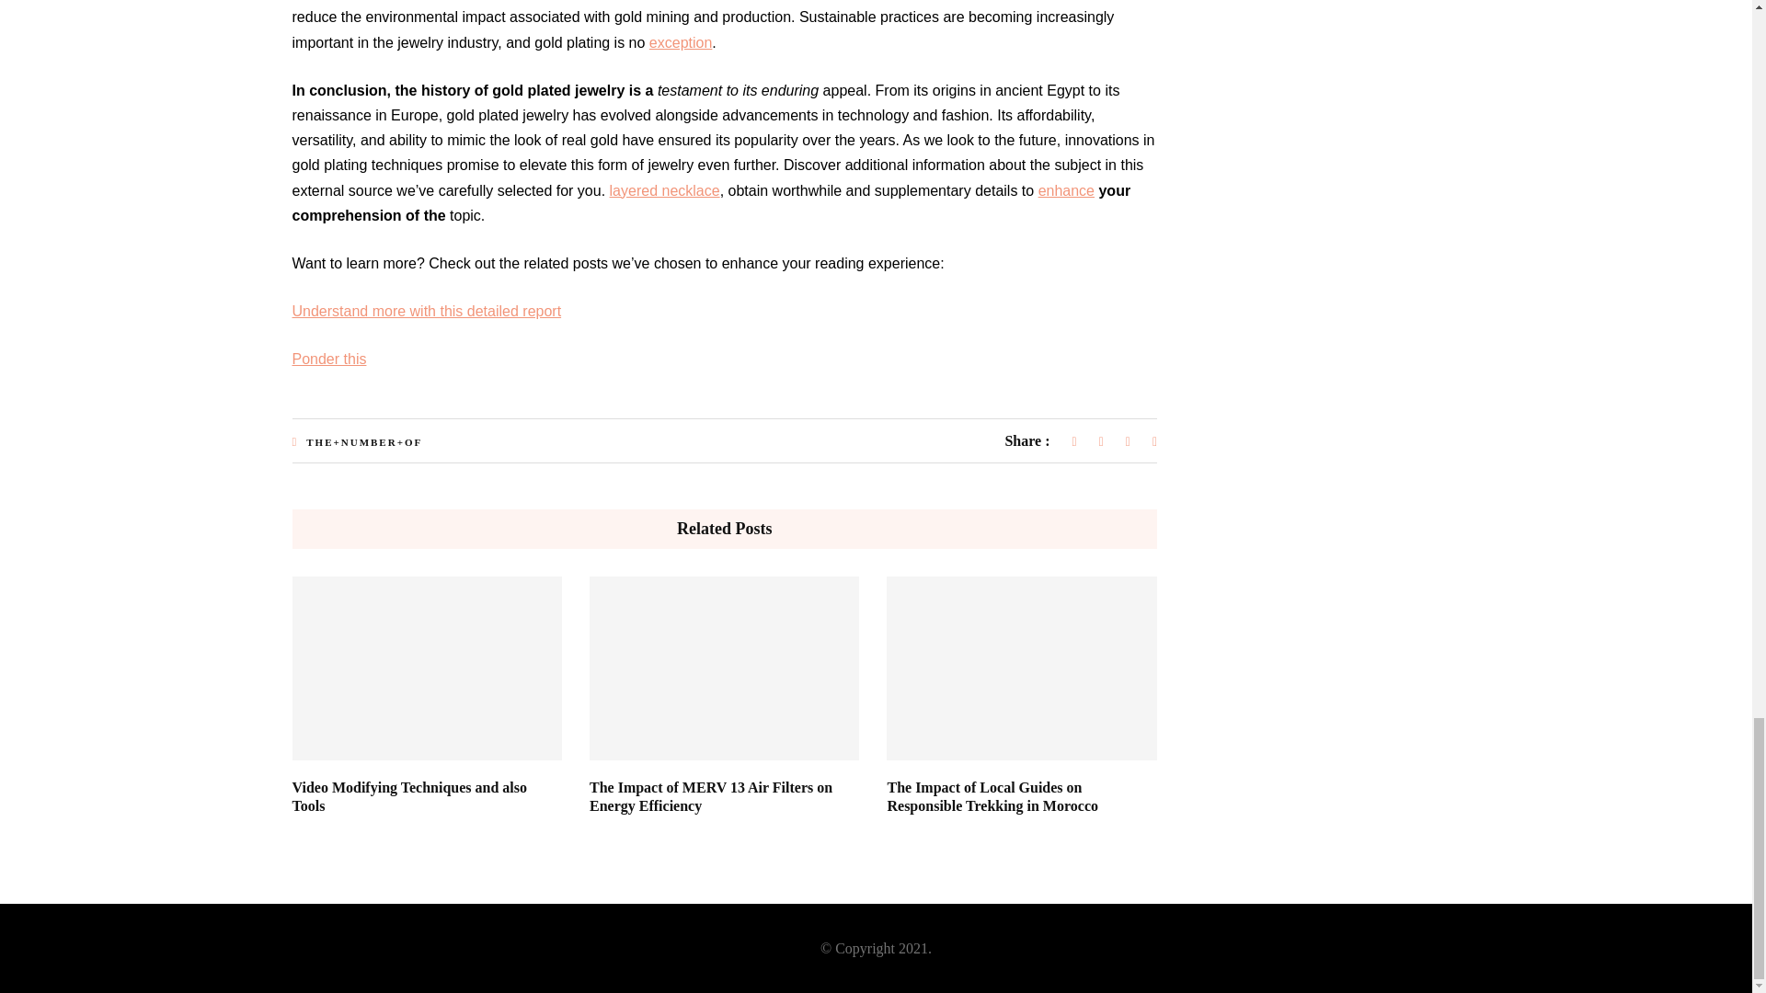 This screenshot has height=993, width=1766. What do you see at coordinates (664, 190) in the screenshot?
I see `layered necklace` at bounding box center [664, 190].